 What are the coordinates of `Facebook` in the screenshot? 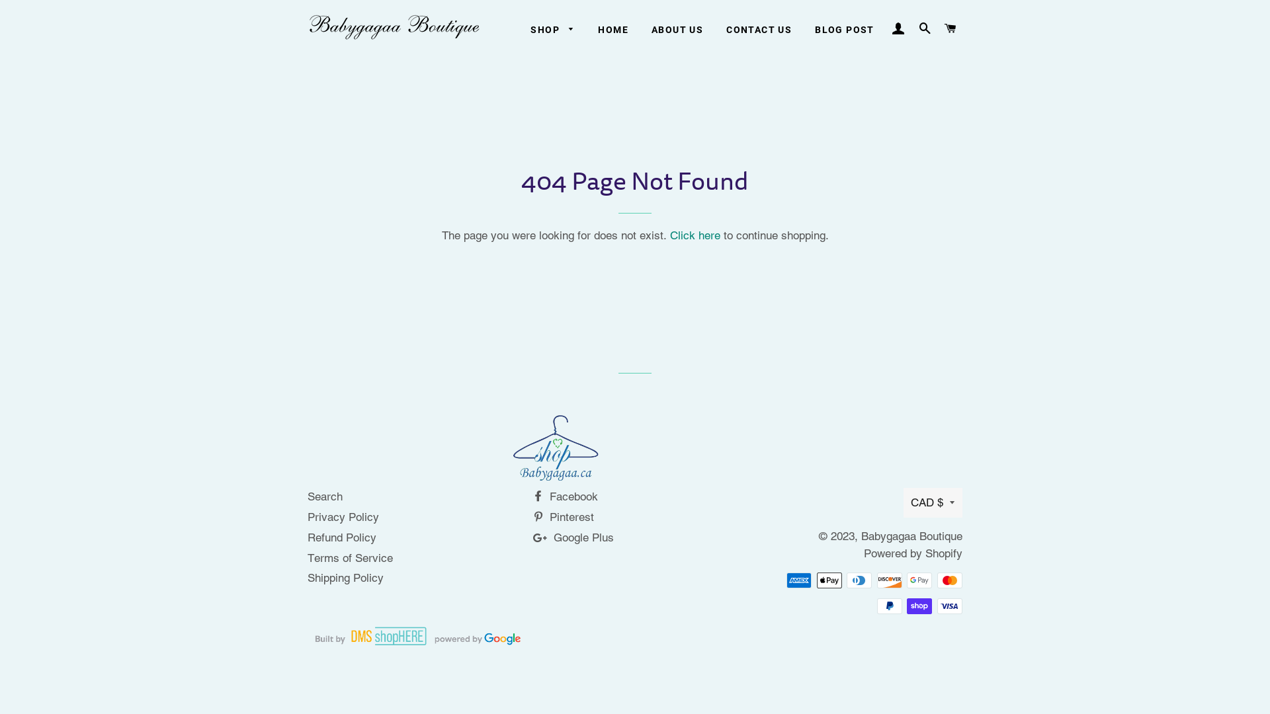 It's located at (565, 496).